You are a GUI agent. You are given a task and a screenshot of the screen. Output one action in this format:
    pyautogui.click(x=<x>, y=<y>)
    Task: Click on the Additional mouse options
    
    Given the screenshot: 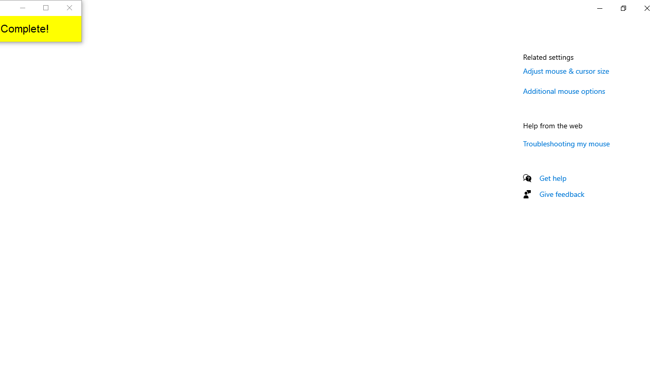 What is the action you would take?
    pyautogui.click(x=564, y=91)
    